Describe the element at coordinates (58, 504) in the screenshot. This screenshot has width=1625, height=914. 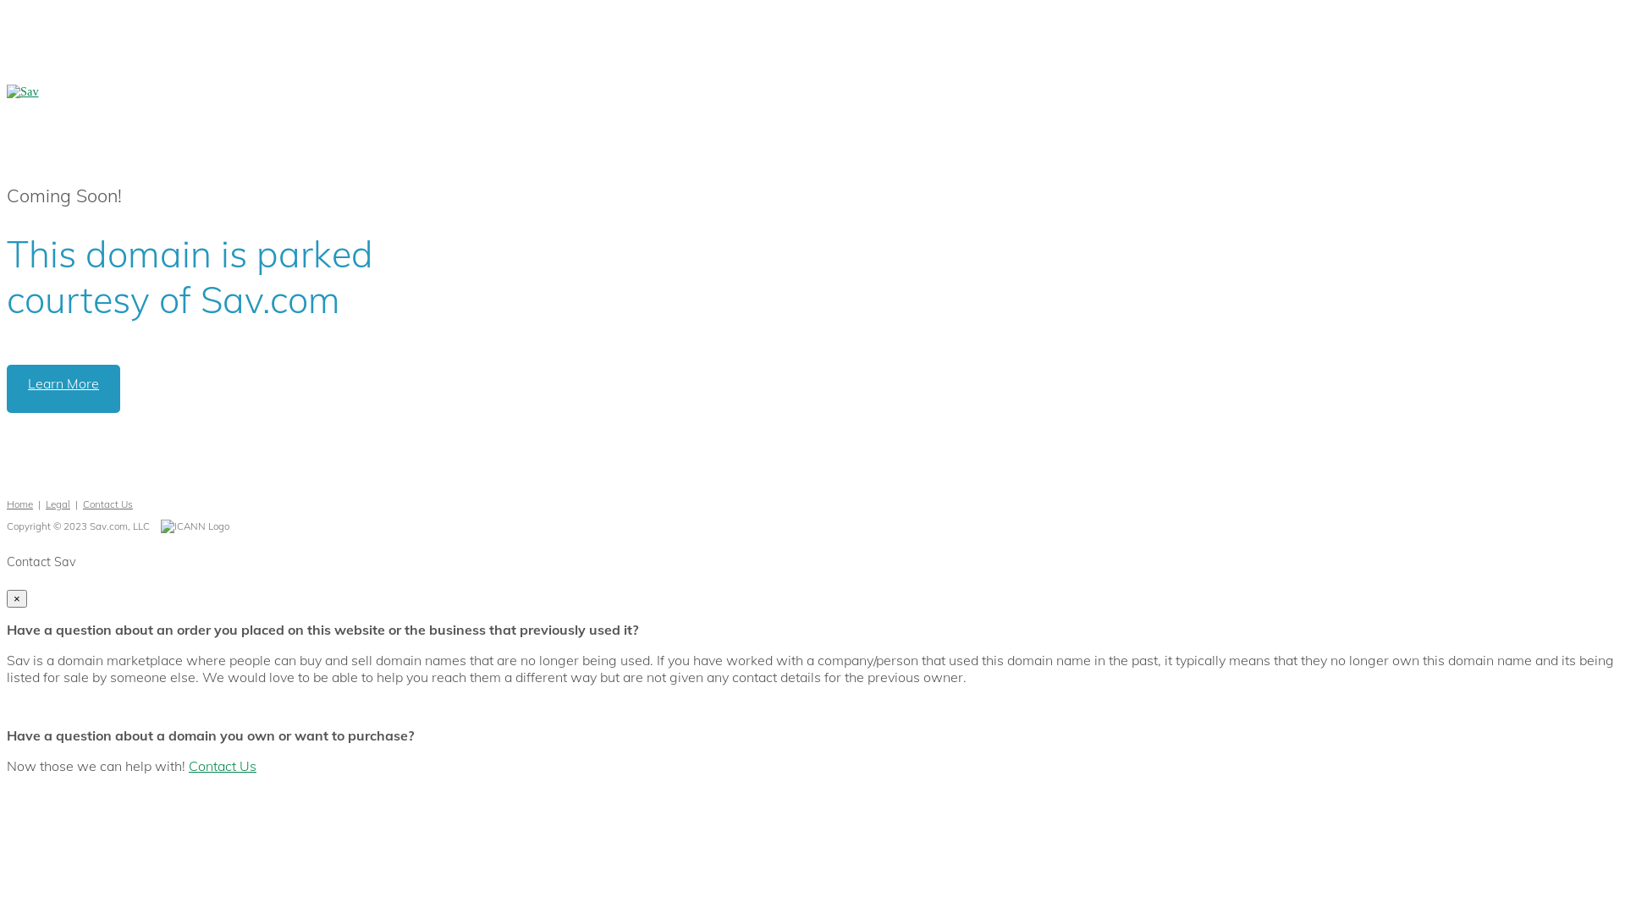
I see `Legal` at that location.